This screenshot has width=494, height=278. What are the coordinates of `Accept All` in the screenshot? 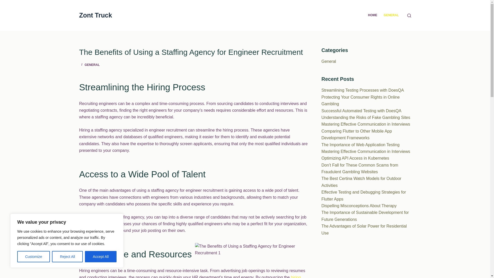 It's located at (101, 257).